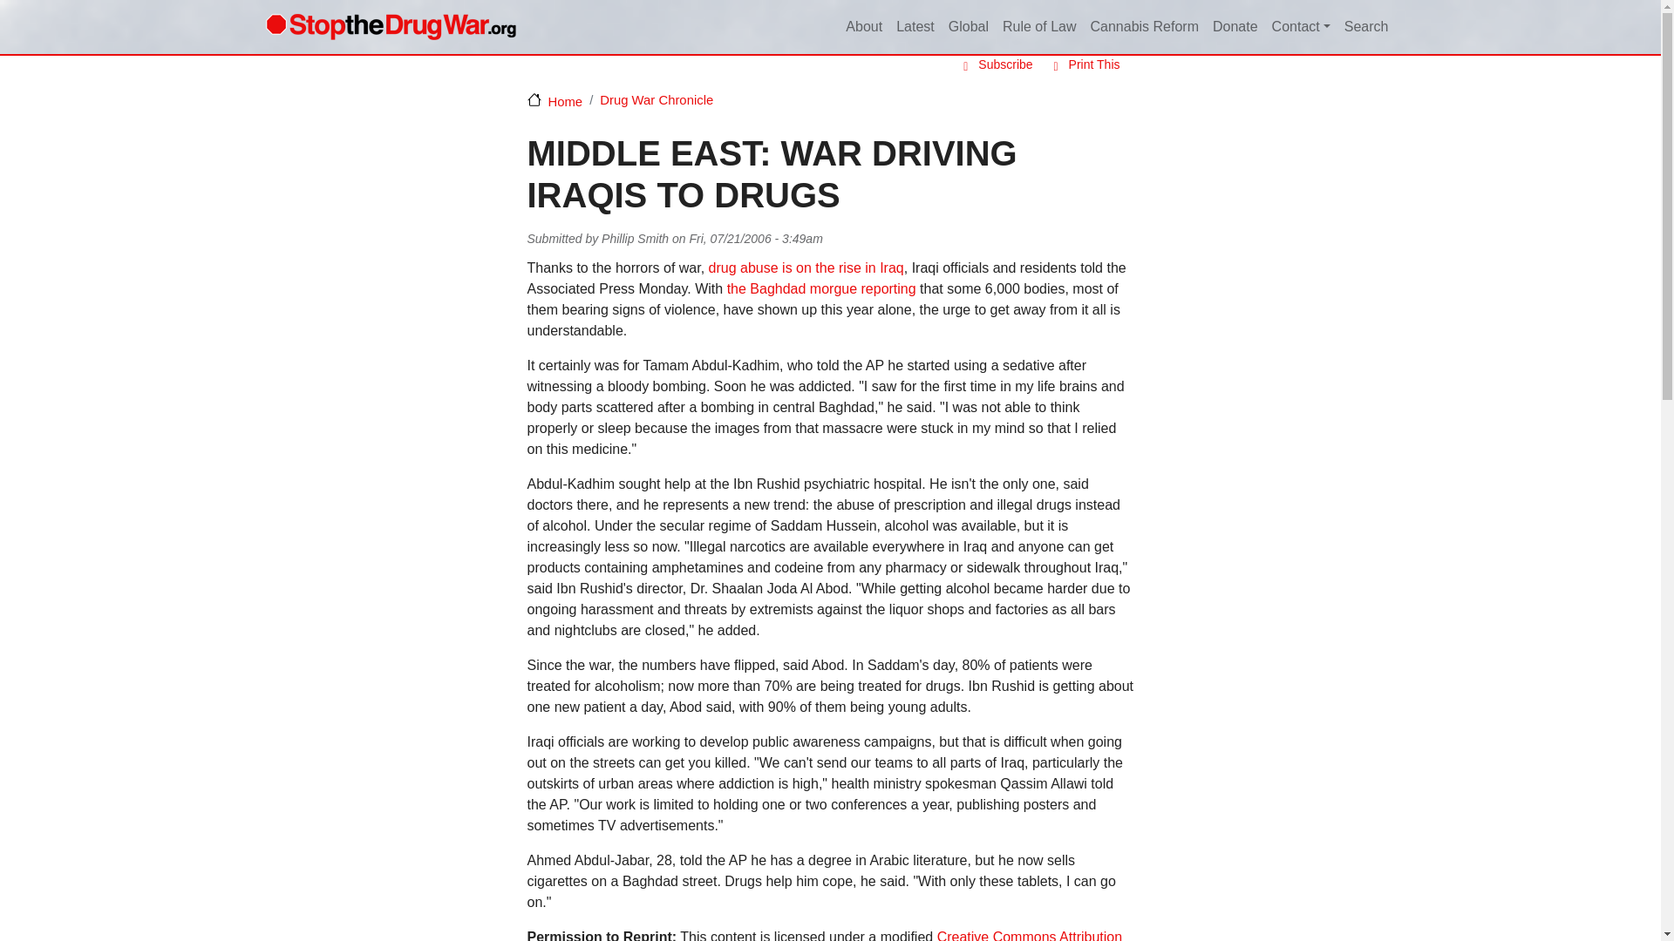 The width and height of the screenshot is (1674, 941). I want to click on Cannabis Reform, so click(1144, 27).